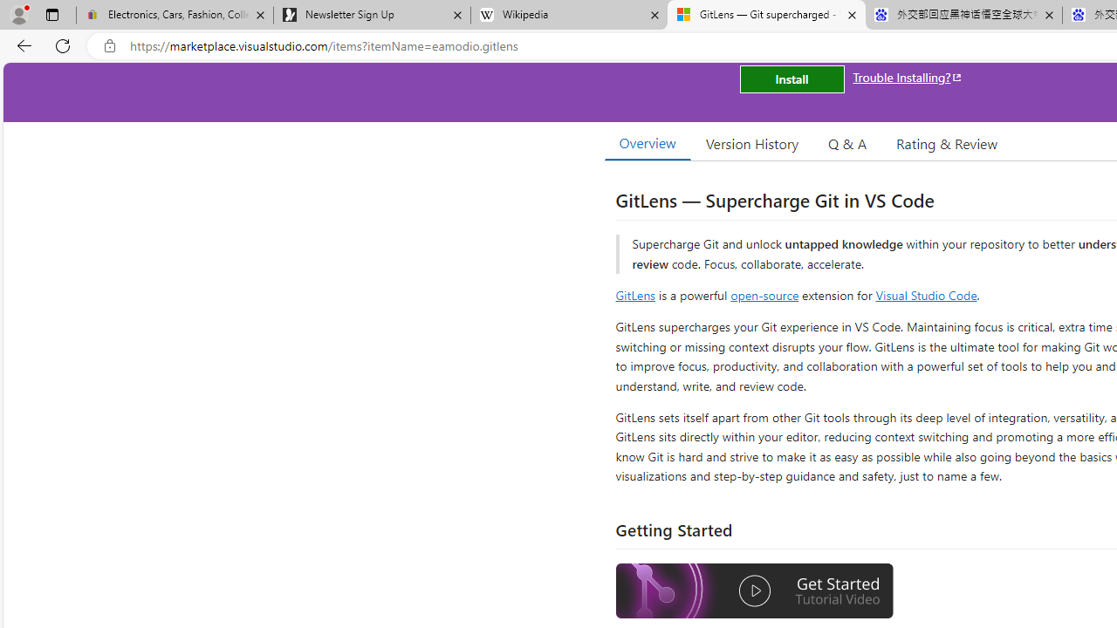 The image size is (1117, 628). What do you see at coordinates (847, 143) in the screenshot?
I see `Q & A` at bounding box center [847, 143].